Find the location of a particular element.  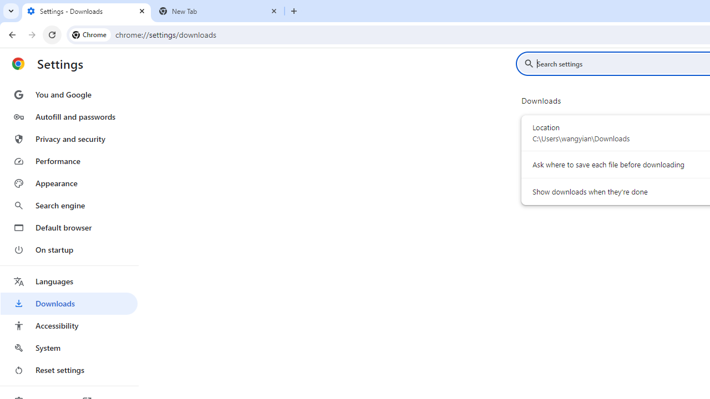

Autofill and passwords is located at coordinates (69, 116).